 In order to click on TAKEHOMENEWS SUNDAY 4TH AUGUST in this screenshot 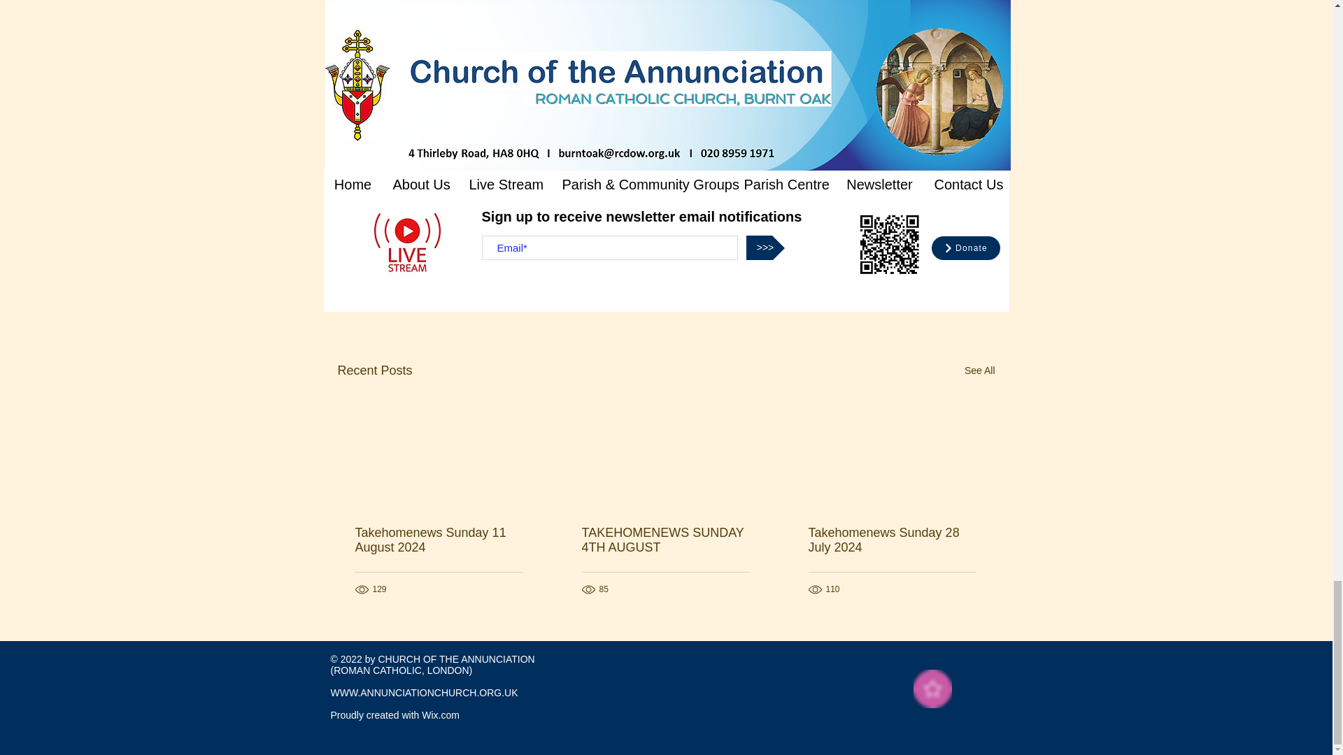, I will do `click(665, 540)`.